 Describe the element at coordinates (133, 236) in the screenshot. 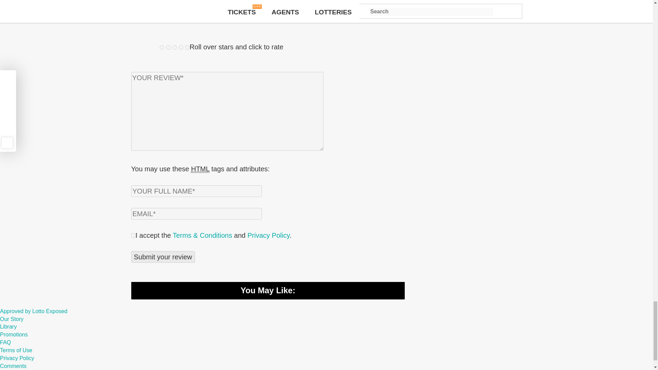

I see `on` at that location.